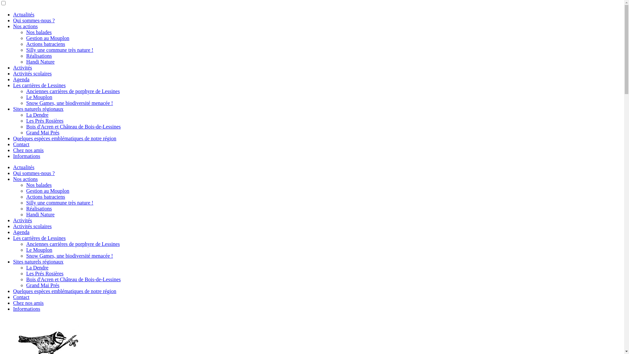  What do you see at coordinates (26, 179) in the screenshot?
I see `Nos actions` at bounding box center [26, 179].